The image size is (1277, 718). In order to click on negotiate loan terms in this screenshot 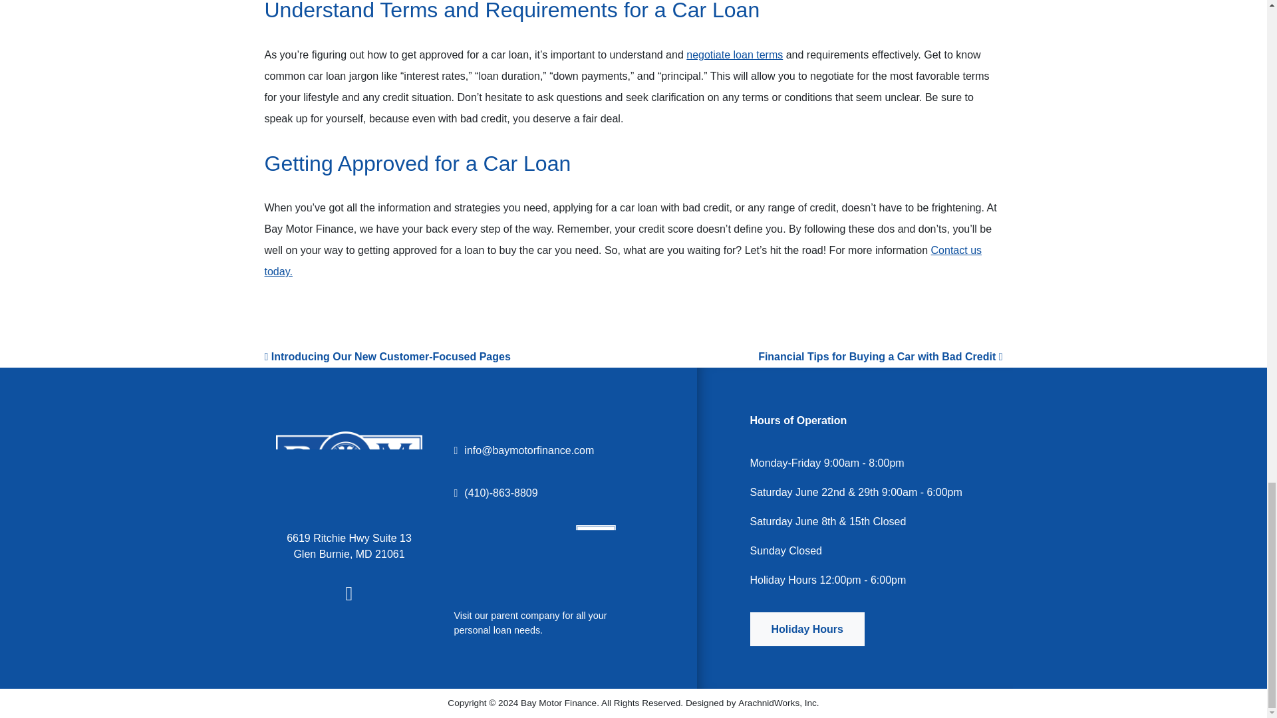, I will do `click(734, 55)`.